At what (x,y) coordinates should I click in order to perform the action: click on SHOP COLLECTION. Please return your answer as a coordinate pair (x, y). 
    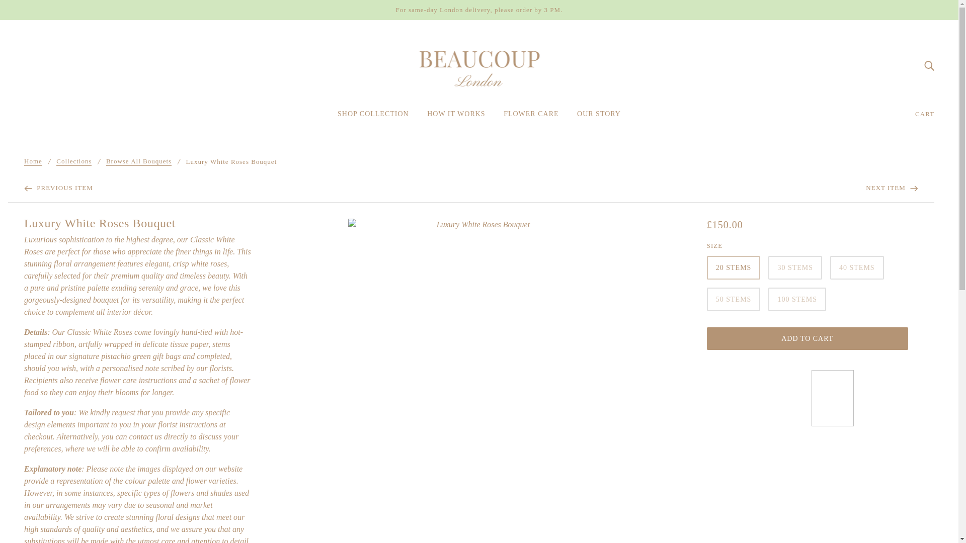
    Looking at the image, I should click on (373, 118).